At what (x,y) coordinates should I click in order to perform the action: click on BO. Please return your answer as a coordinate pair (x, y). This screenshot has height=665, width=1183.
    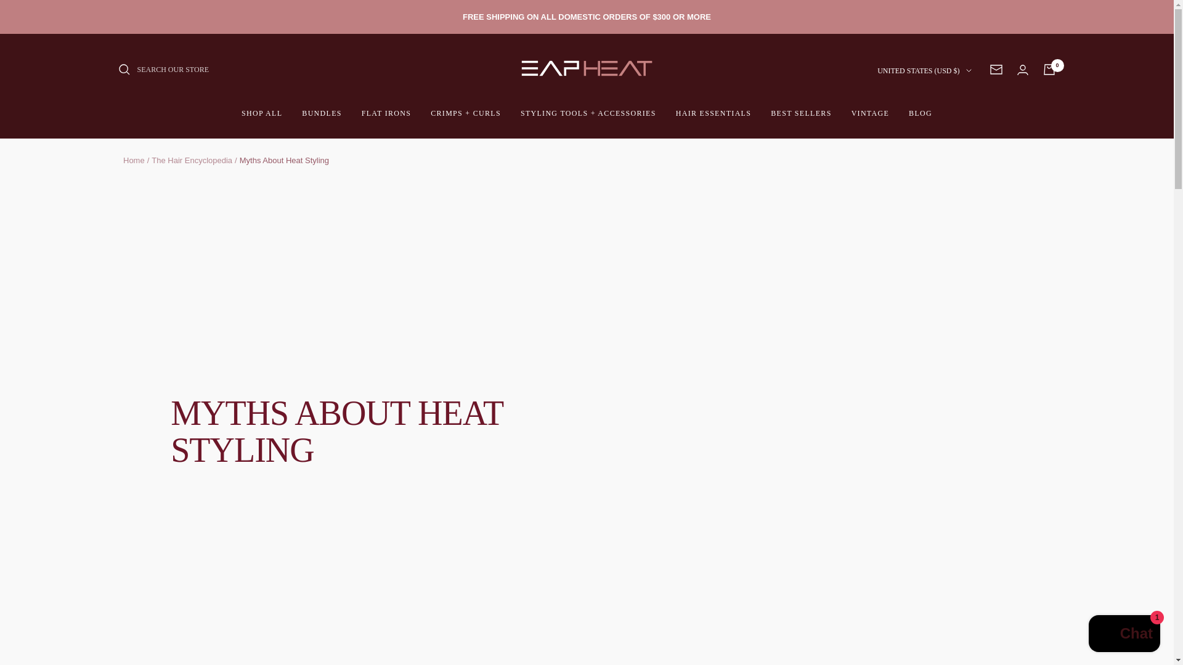
    Looking at the image, I should click on (850, 619).